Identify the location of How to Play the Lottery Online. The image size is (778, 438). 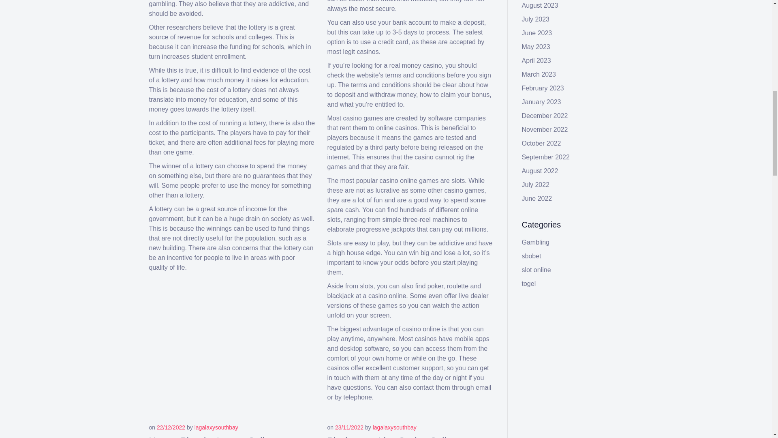
(212, 437).